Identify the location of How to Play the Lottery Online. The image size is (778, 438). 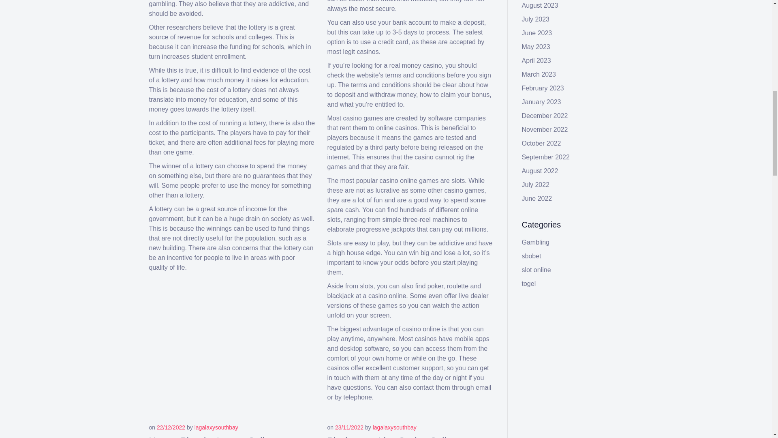
(212, 437).